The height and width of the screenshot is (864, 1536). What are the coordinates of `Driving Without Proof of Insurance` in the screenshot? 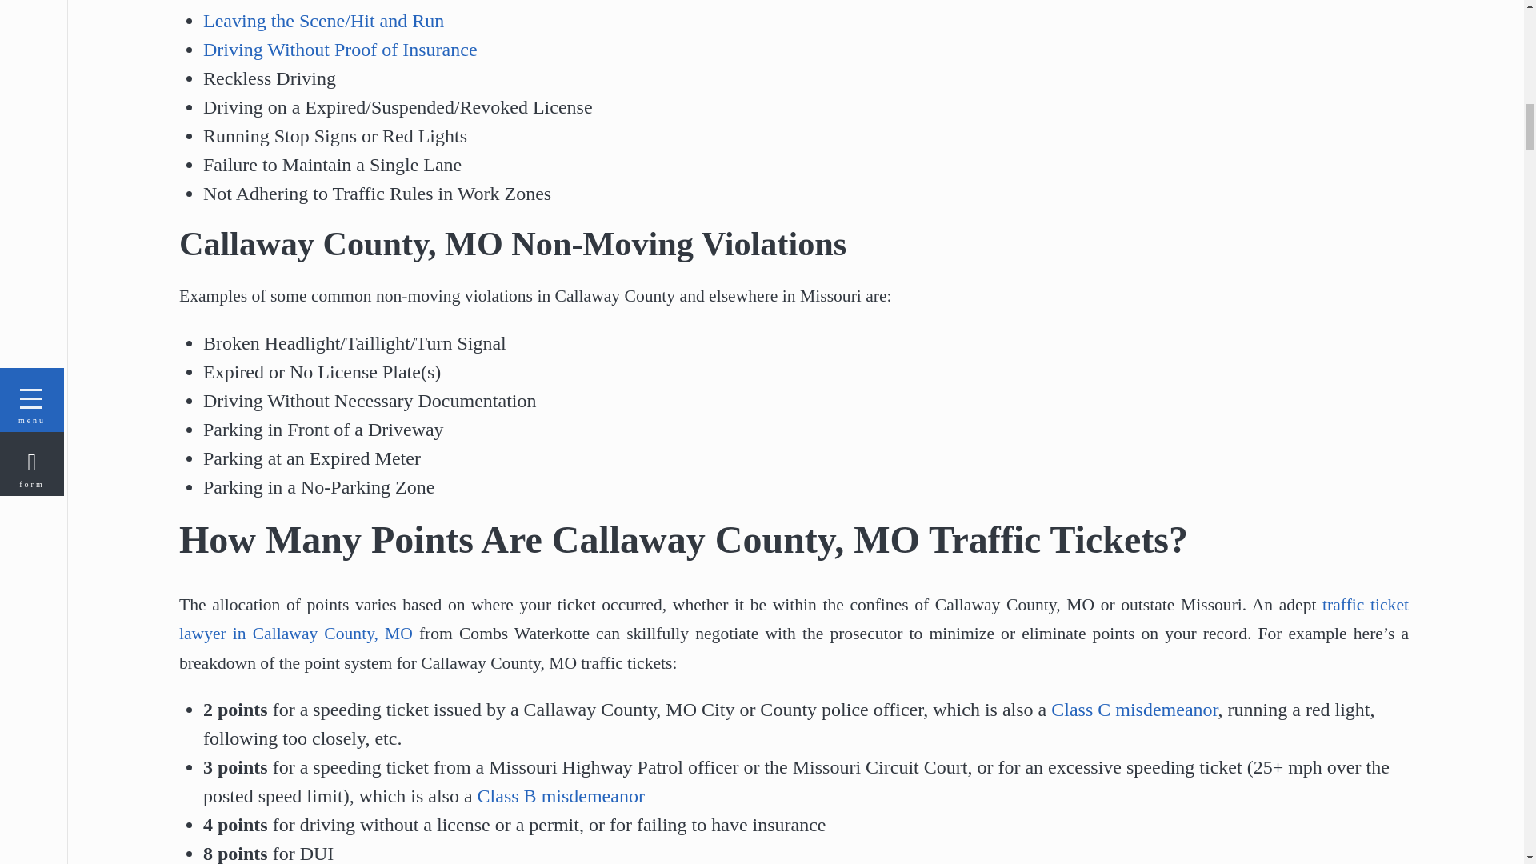 It's located at (340, 49).